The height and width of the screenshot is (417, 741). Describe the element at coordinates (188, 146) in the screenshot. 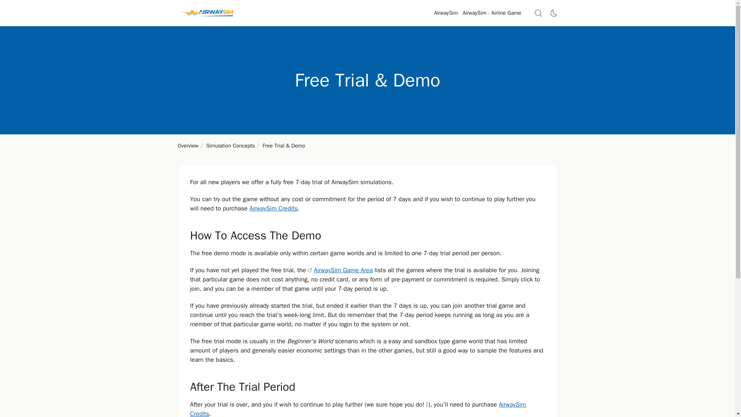

I see `Overview` at that location.